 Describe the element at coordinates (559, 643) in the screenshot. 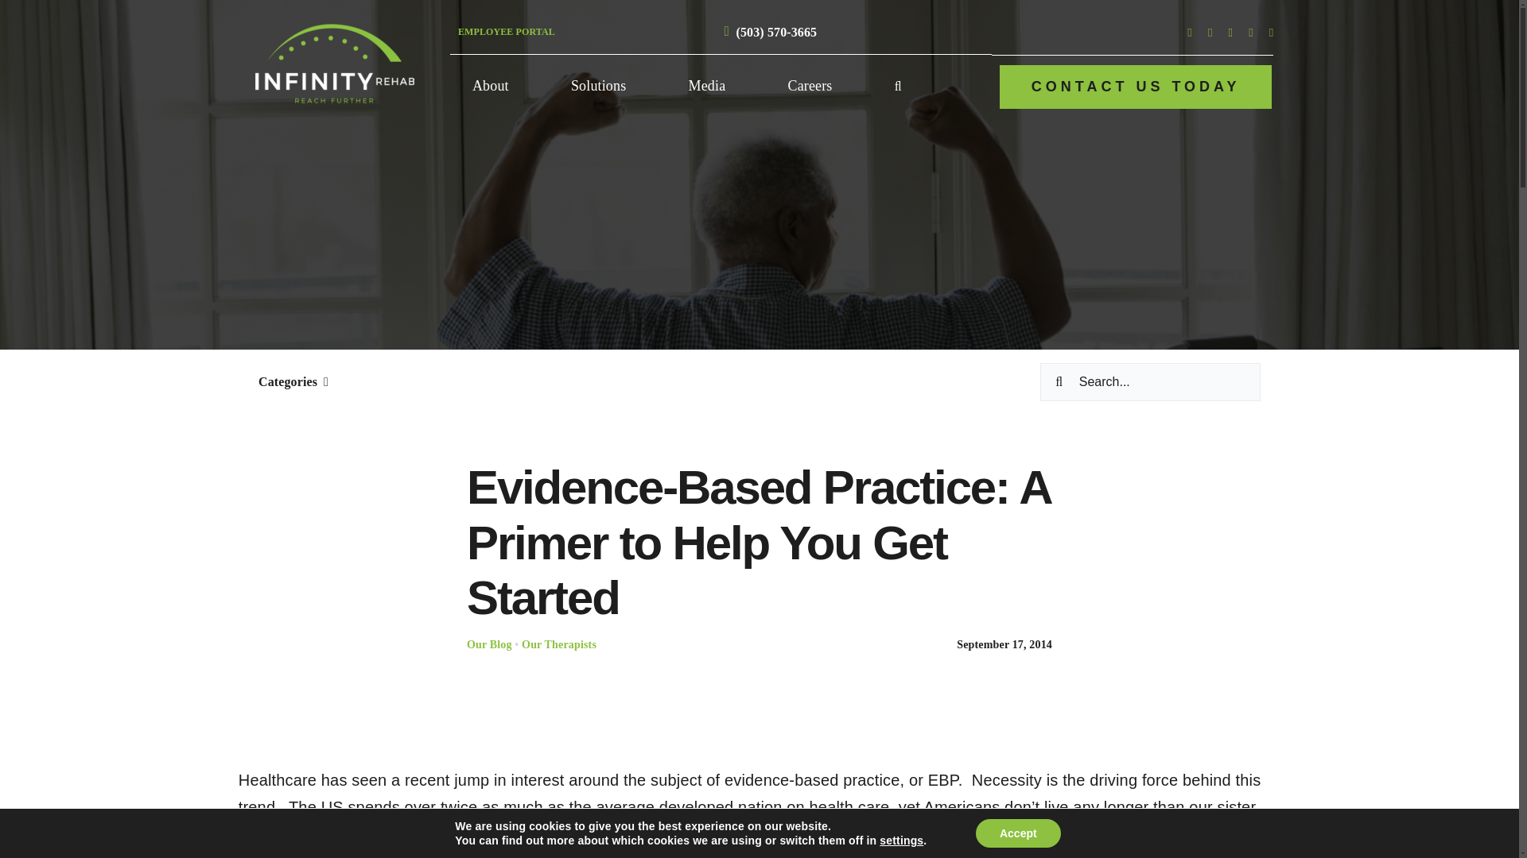

I see `Our Therapists` at that location.